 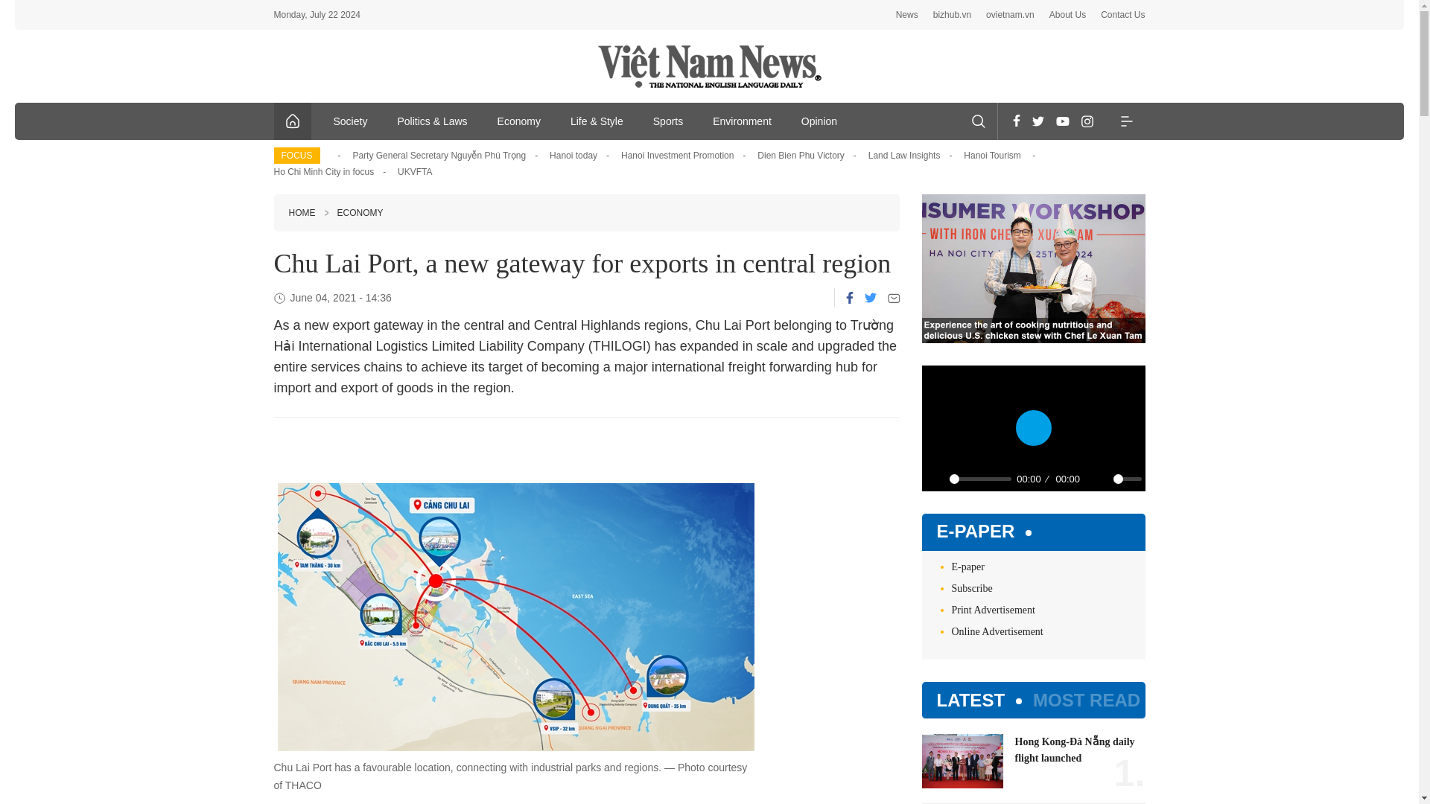 I want to click on Facebook, so click(x=1016, y=121).